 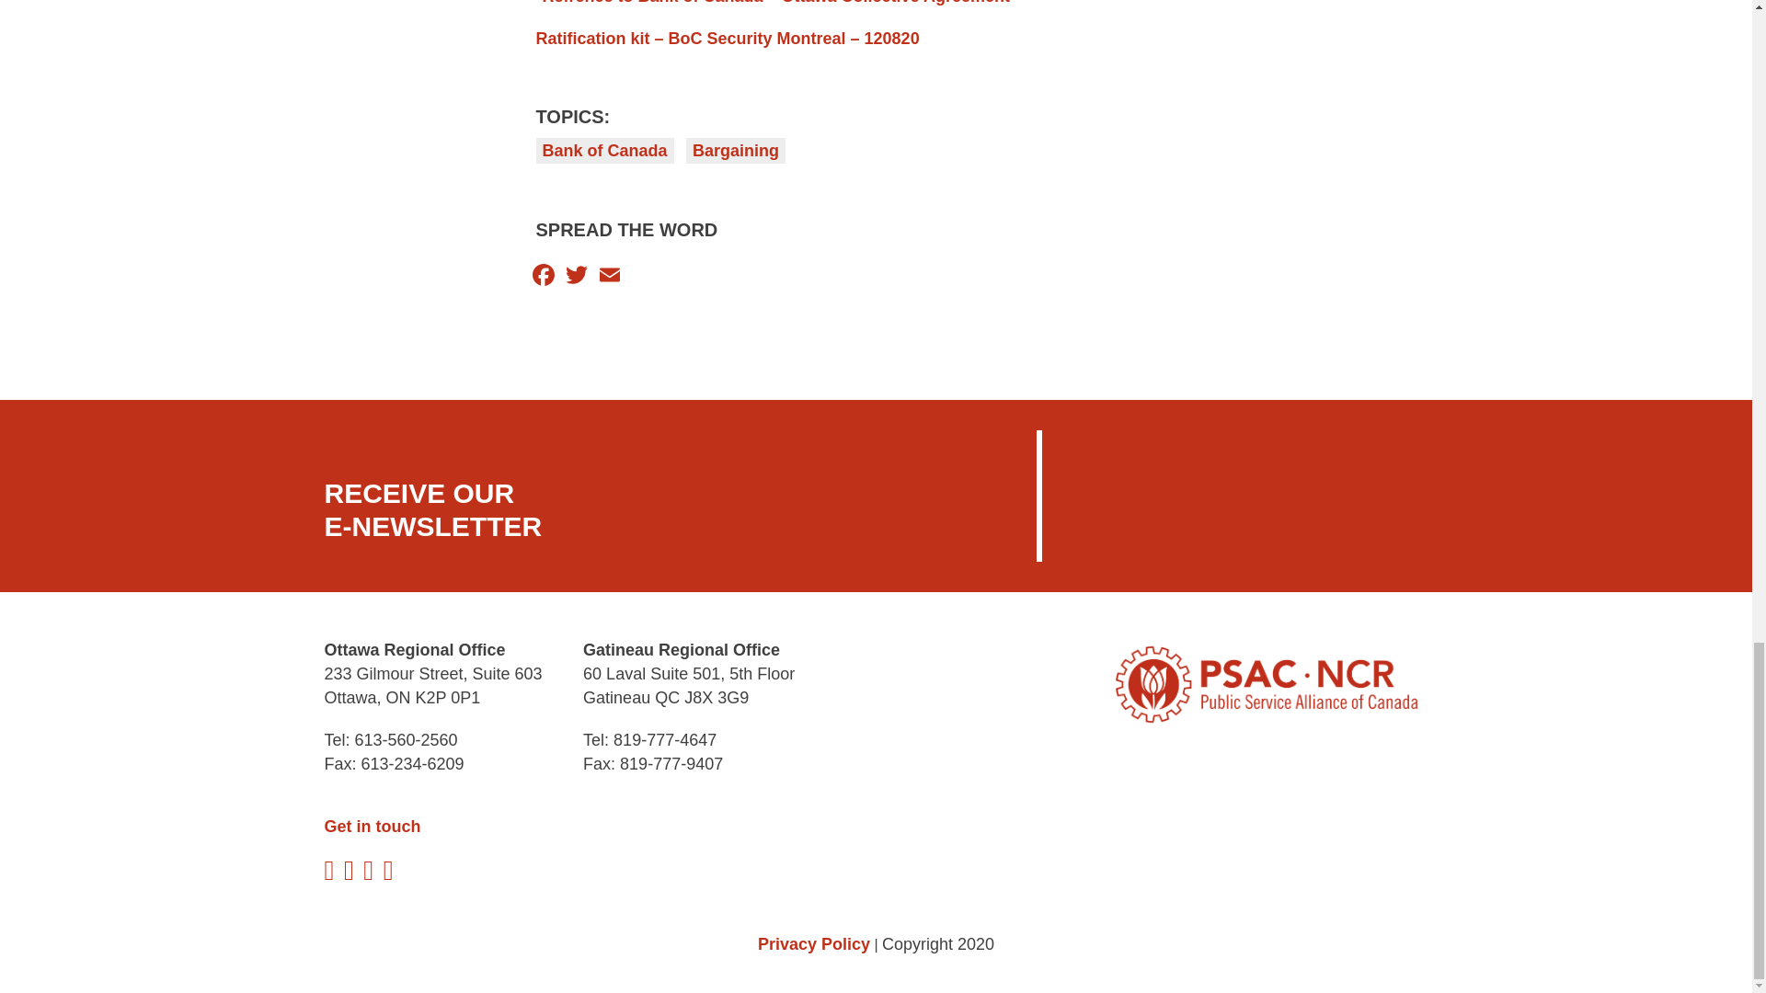 I want to click on Email, so click(x=608, y=274).